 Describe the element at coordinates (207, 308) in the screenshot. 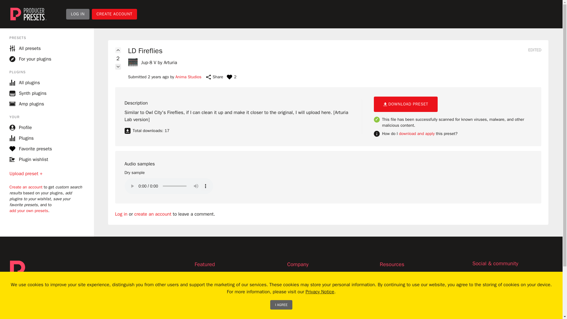

I see `Instruments` at that location.